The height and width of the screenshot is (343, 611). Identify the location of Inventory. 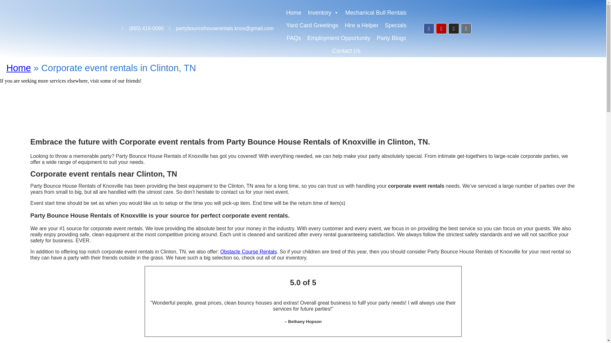
(323, 9).